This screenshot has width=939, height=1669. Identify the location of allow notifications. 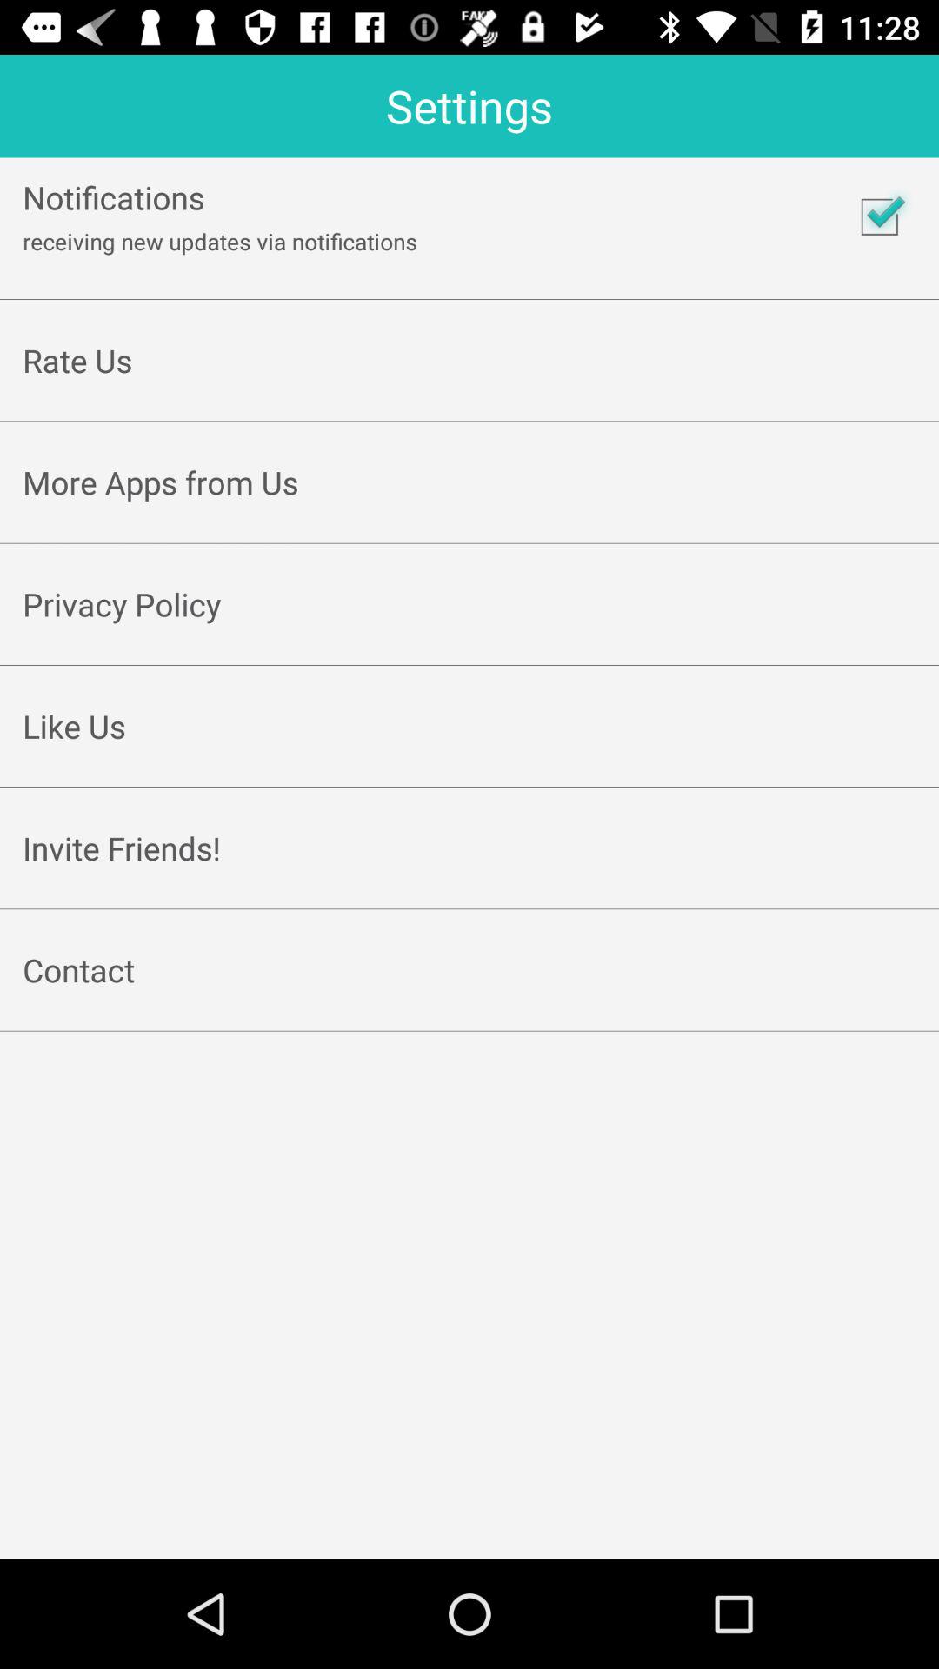
(879, 216).